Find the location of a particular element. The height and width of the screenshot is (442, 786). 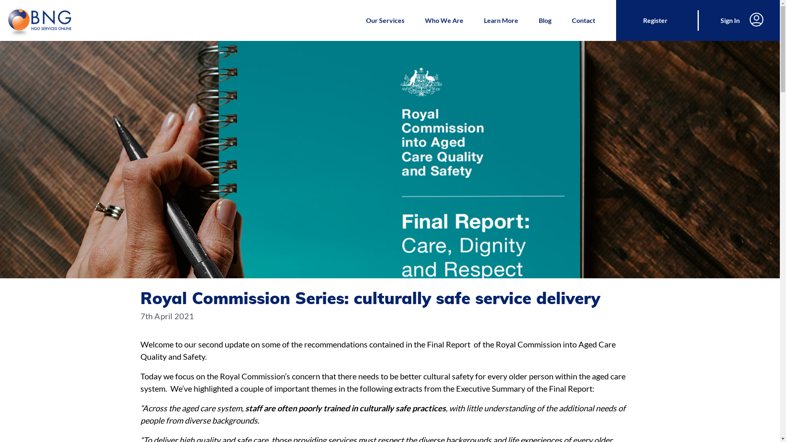

Sign In is located at coordinates (739, 20).